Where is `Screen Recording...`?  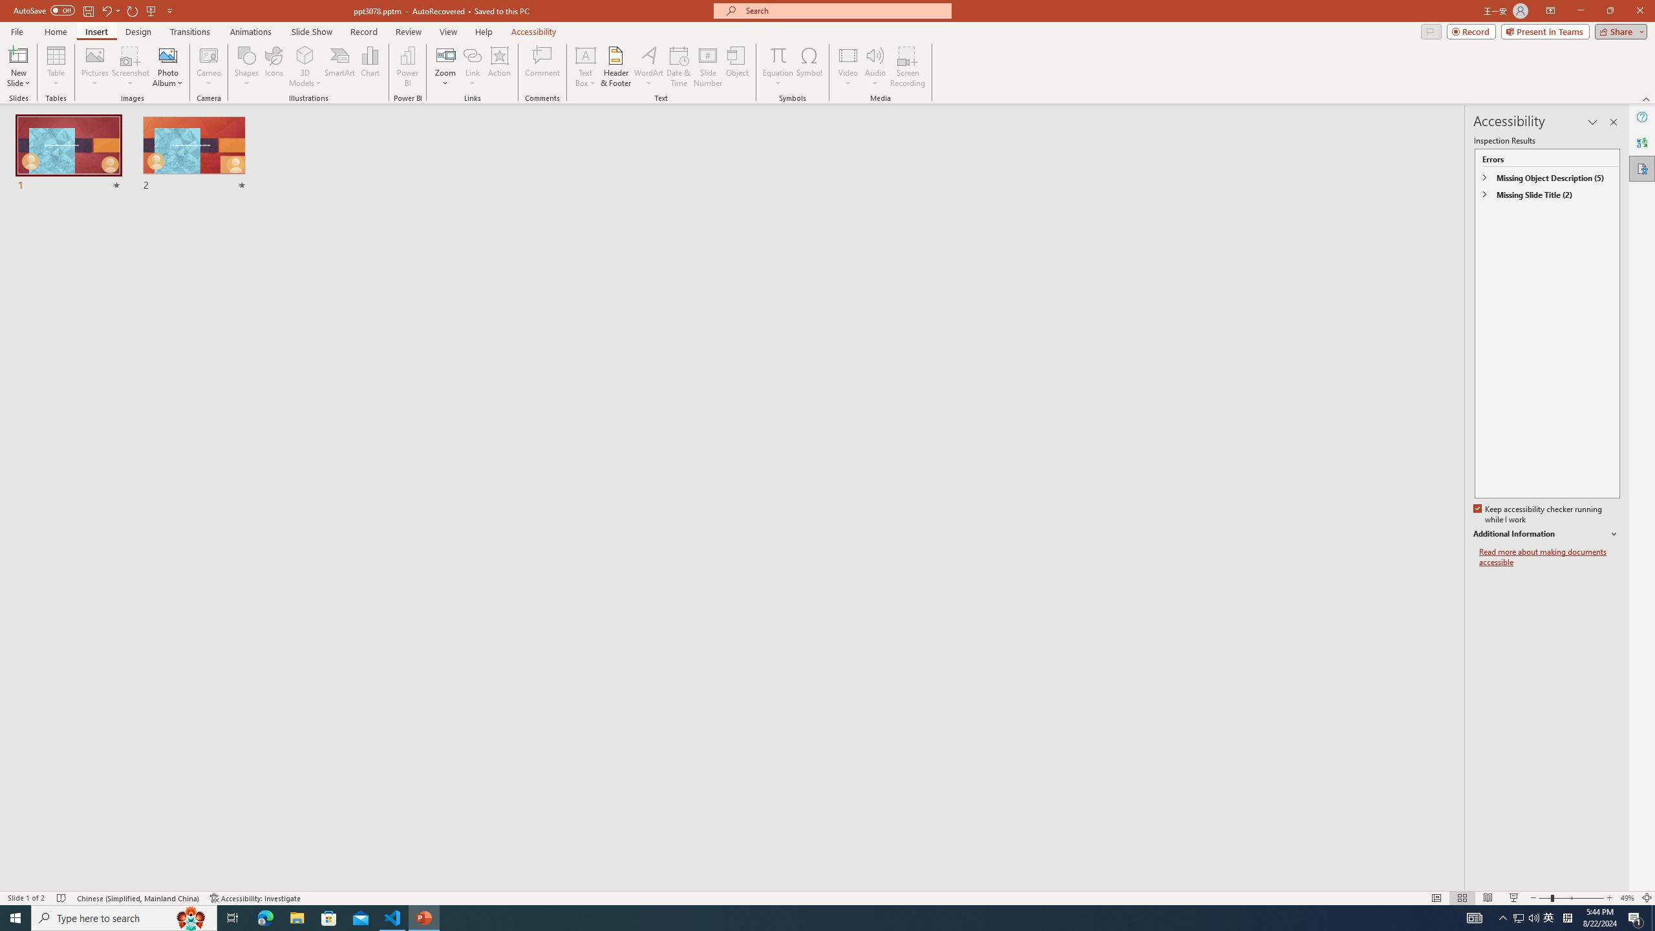 Screen Recording... is located at coordinates (908, 67).